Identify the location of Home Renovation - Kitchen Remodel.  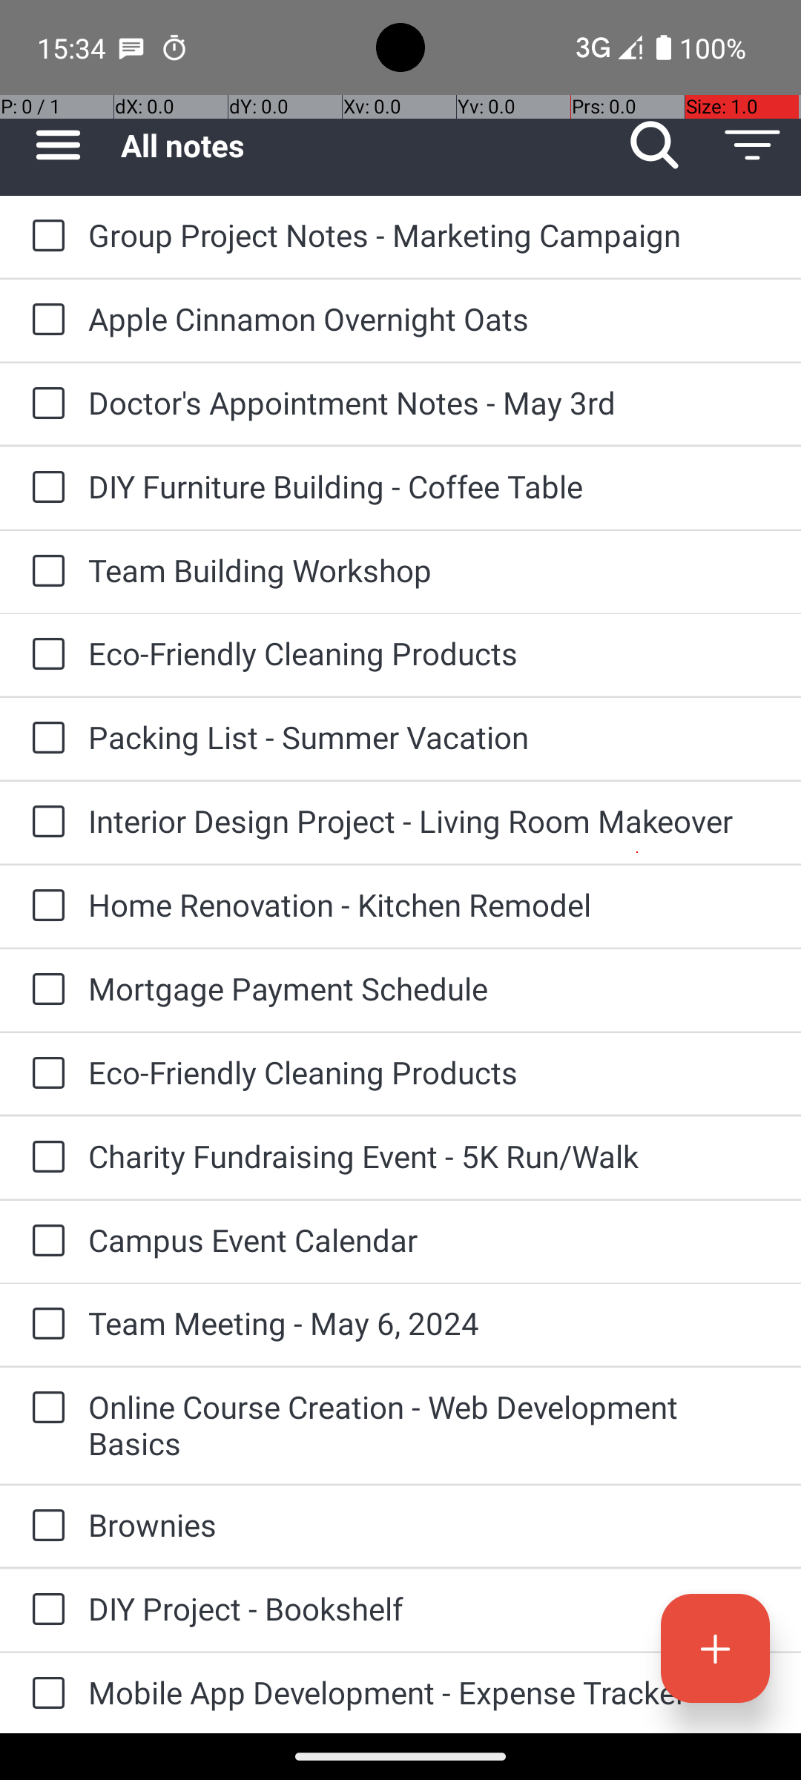
(430, 905).